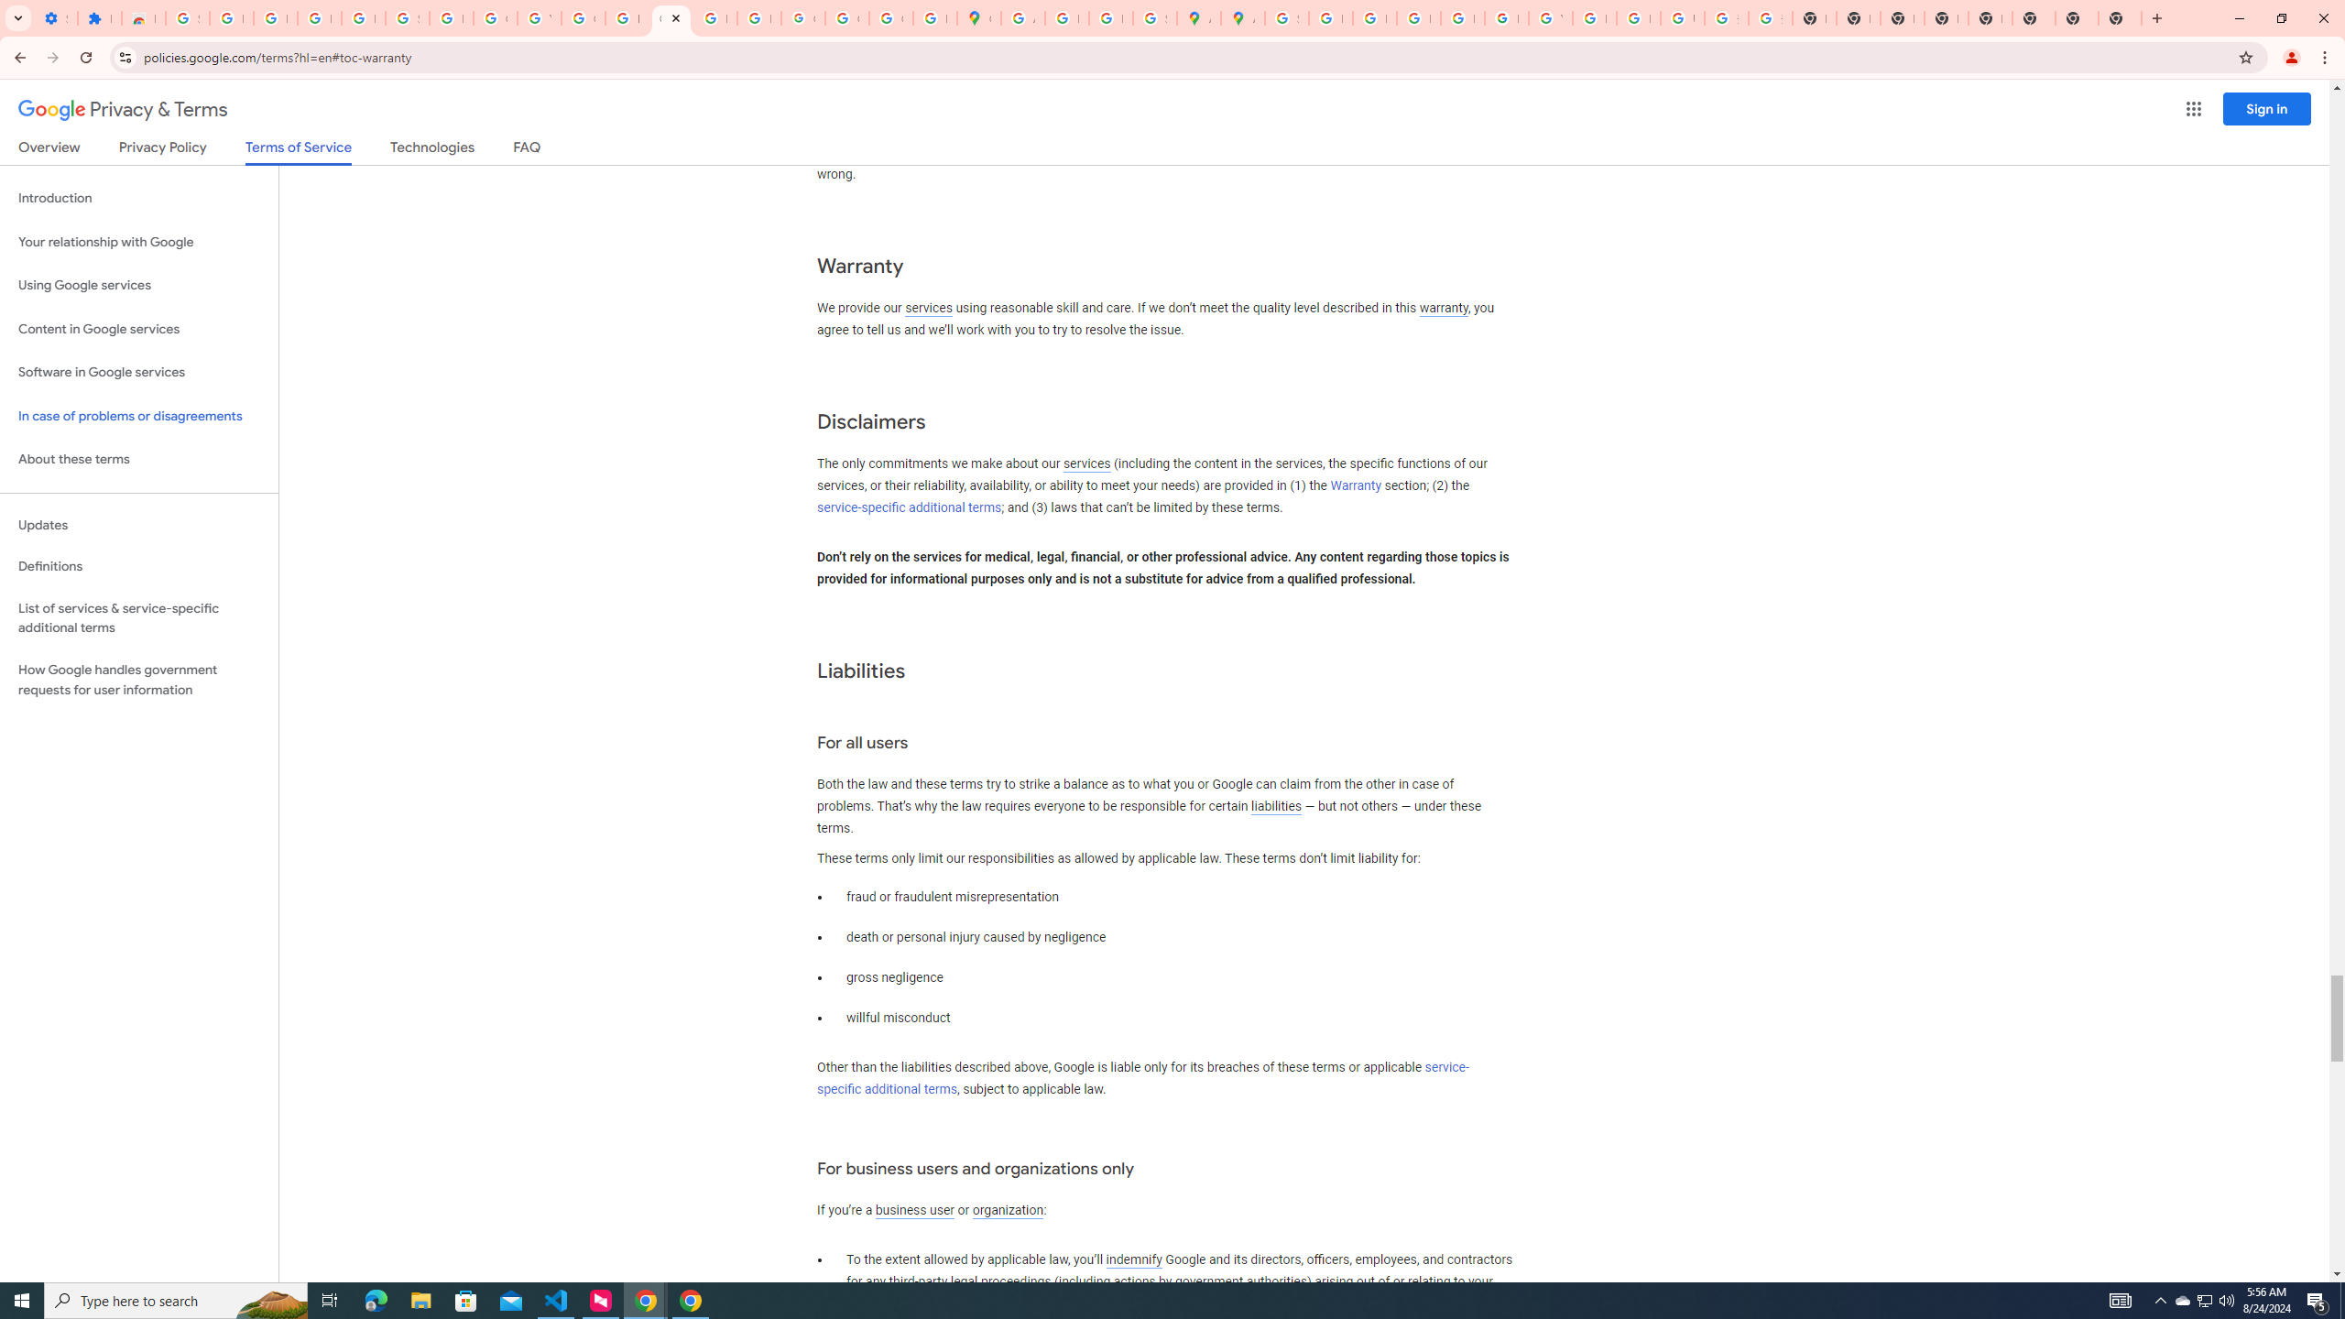 This screenshot has width=2345, height=1319. I want to click on business user, so click(914, 1211).